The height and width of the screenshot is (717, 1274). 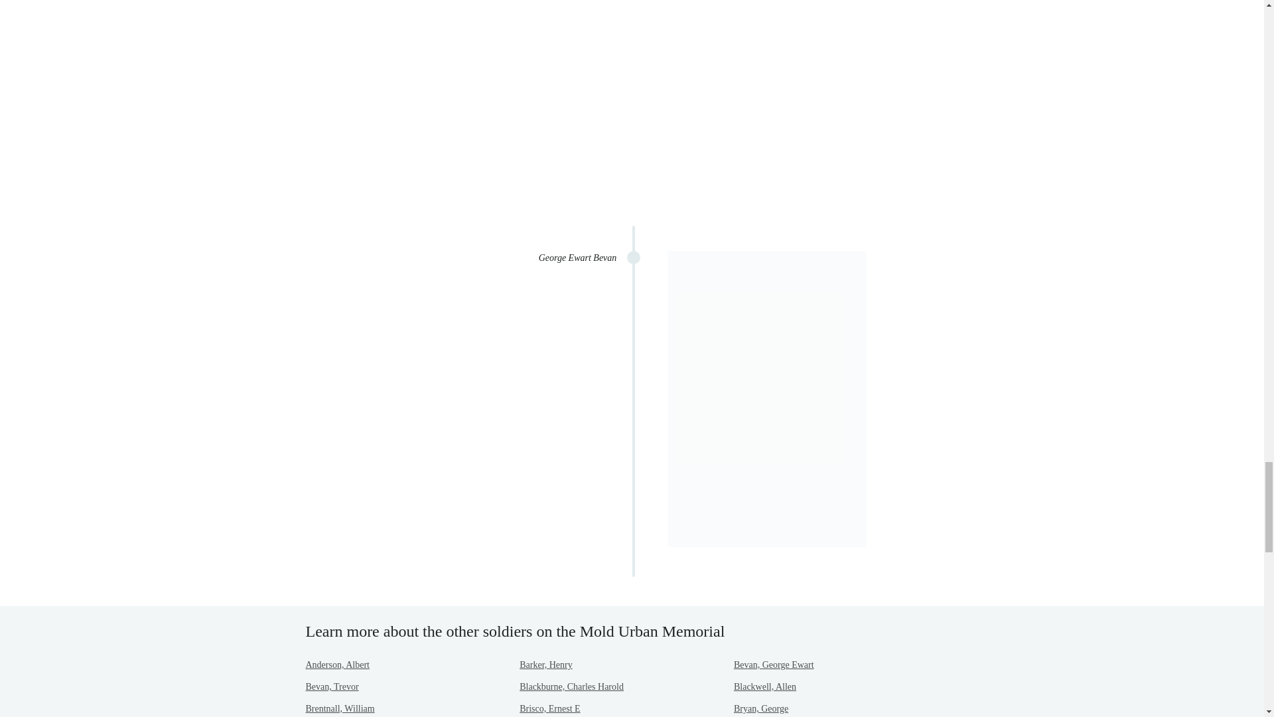 What do you see at coordinates (332, 686) in the screenshot?
I see `Bevan, Trevor` at bounding box center [332, 686].